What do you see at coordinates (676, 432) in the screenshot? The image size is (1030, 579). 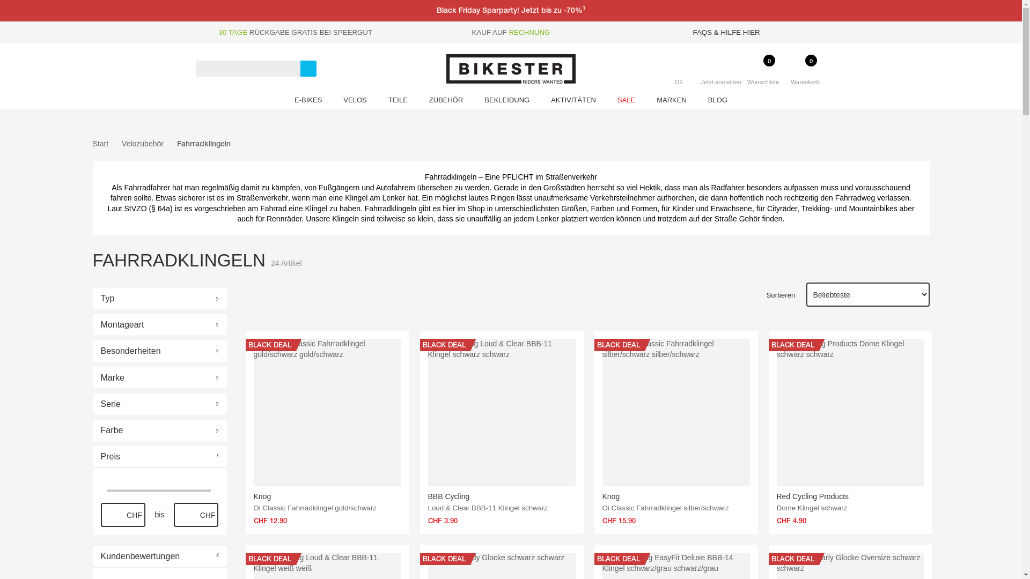 I see `Knog Oi Classic Fahrradklingel silber/schwarz` at bounding box center [676, 432].